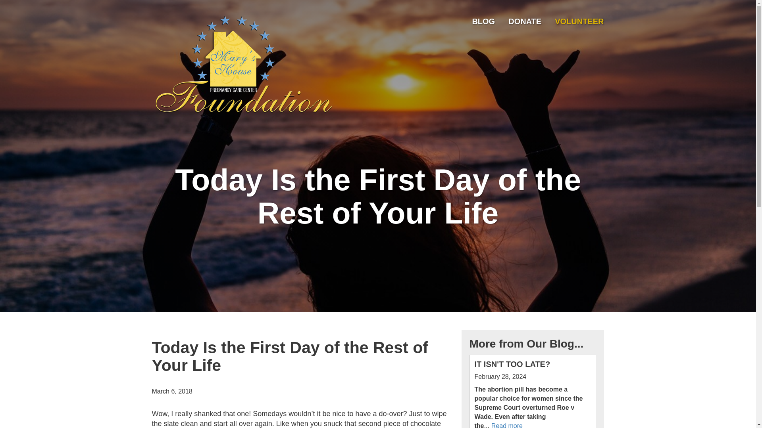 Image resolution: width=762 pixels, height=428 pixels. I want to click on IT ISN'T TOO LATE?, so click(512, 364).